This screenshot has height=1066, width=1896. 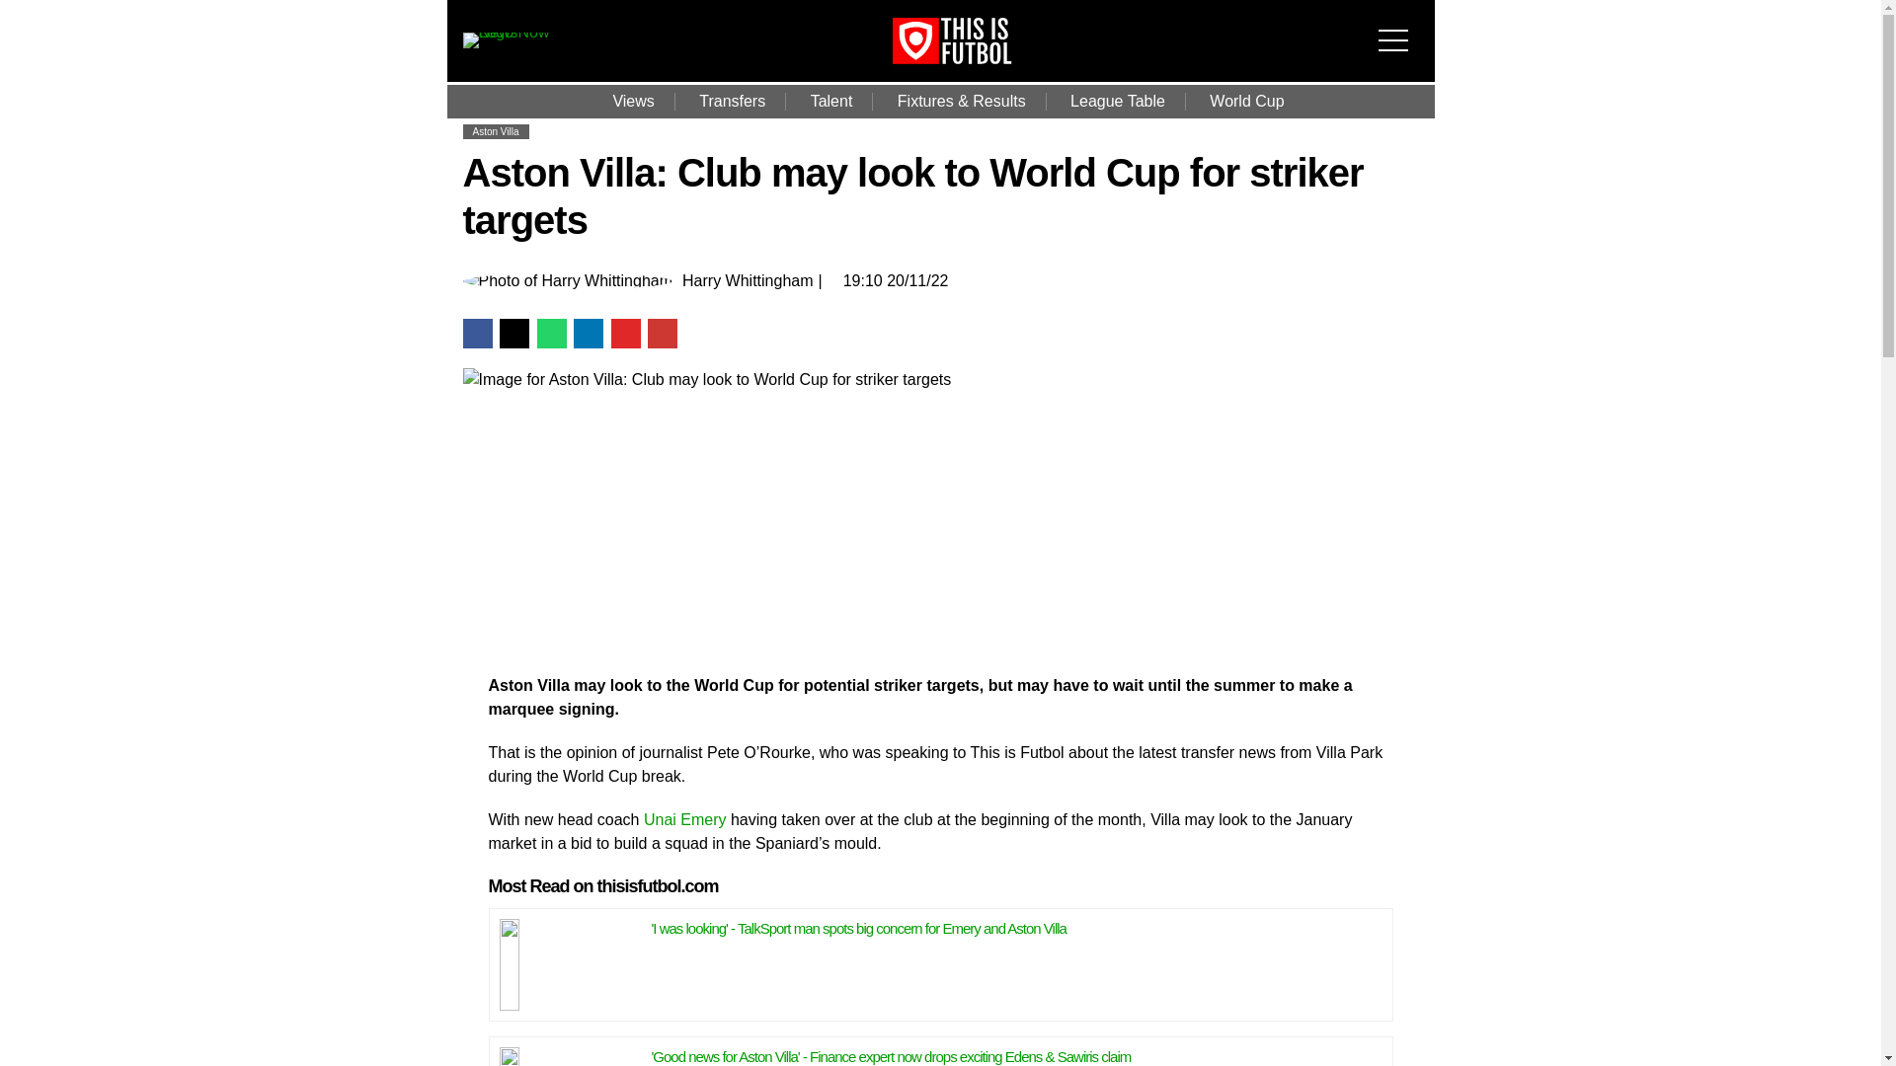 I want to click on World Cup, so click(x=1246, y=101).